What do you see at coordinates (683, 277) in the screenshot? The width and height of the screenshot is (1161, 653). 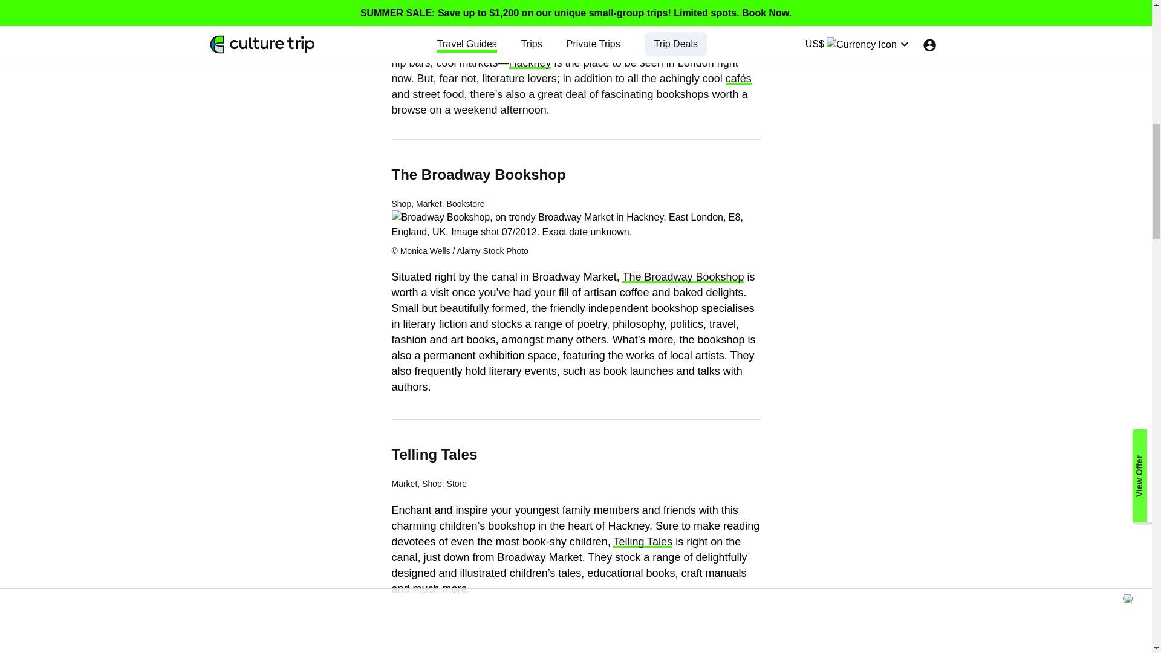 I see `The Broadway Bookshop` at bounding box center [683, 277].